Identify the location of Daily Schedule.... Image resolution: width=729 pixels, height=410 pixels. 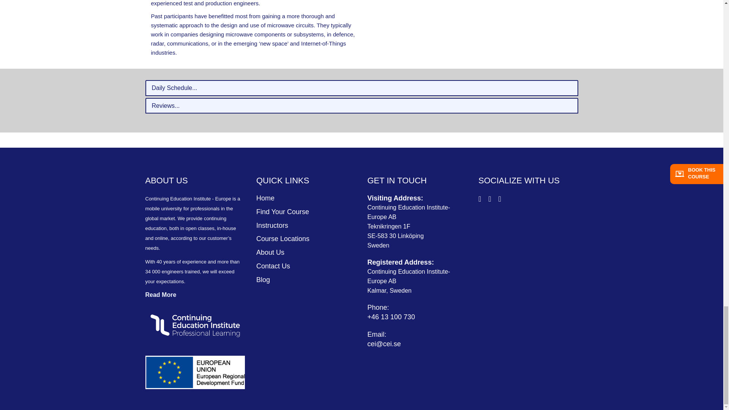
(361, 88).